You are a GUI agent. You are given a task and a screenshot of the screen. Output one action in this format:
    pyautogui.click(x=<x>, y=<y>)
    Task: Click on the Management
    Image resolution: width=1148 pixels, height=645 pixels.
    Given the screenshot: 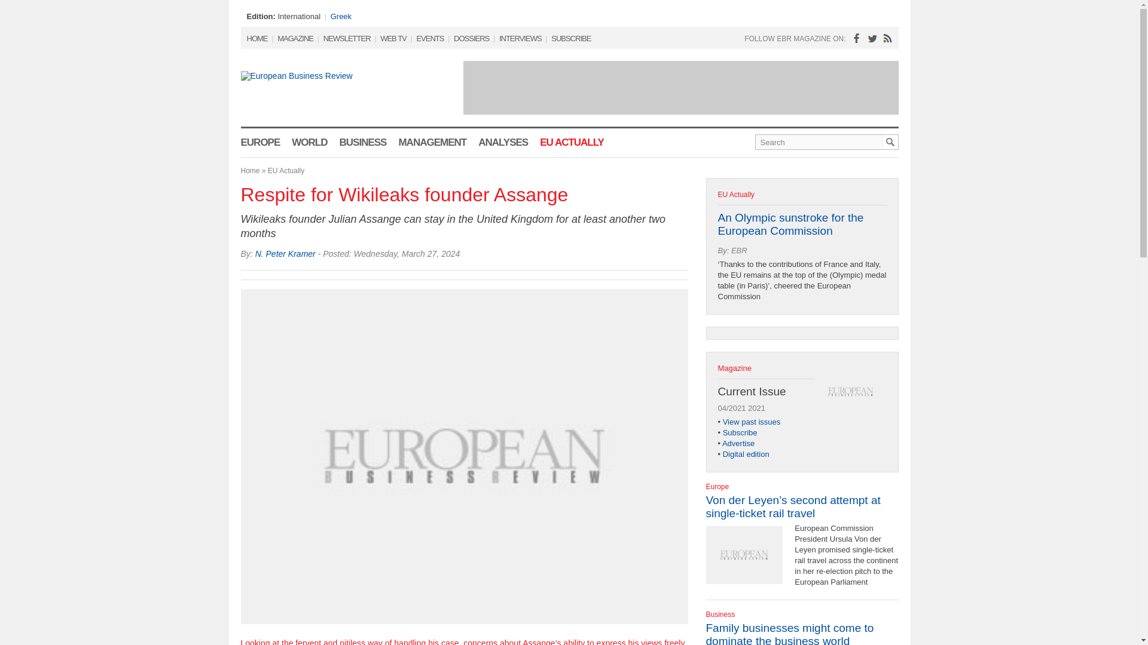 What is the action you would take?
    pyautogui.click(x=432, y=142)
    